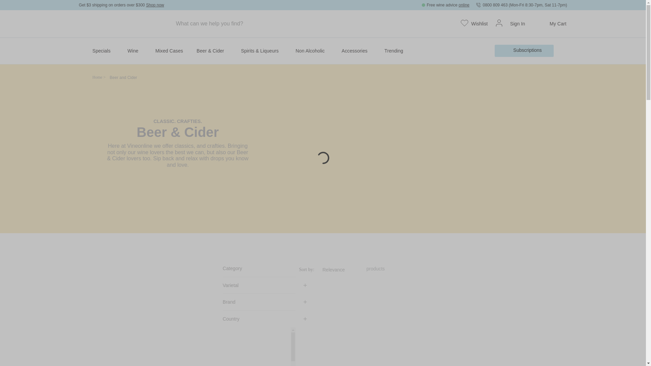 The image size is (651, 366). I want to click on online, so click(464, 5).